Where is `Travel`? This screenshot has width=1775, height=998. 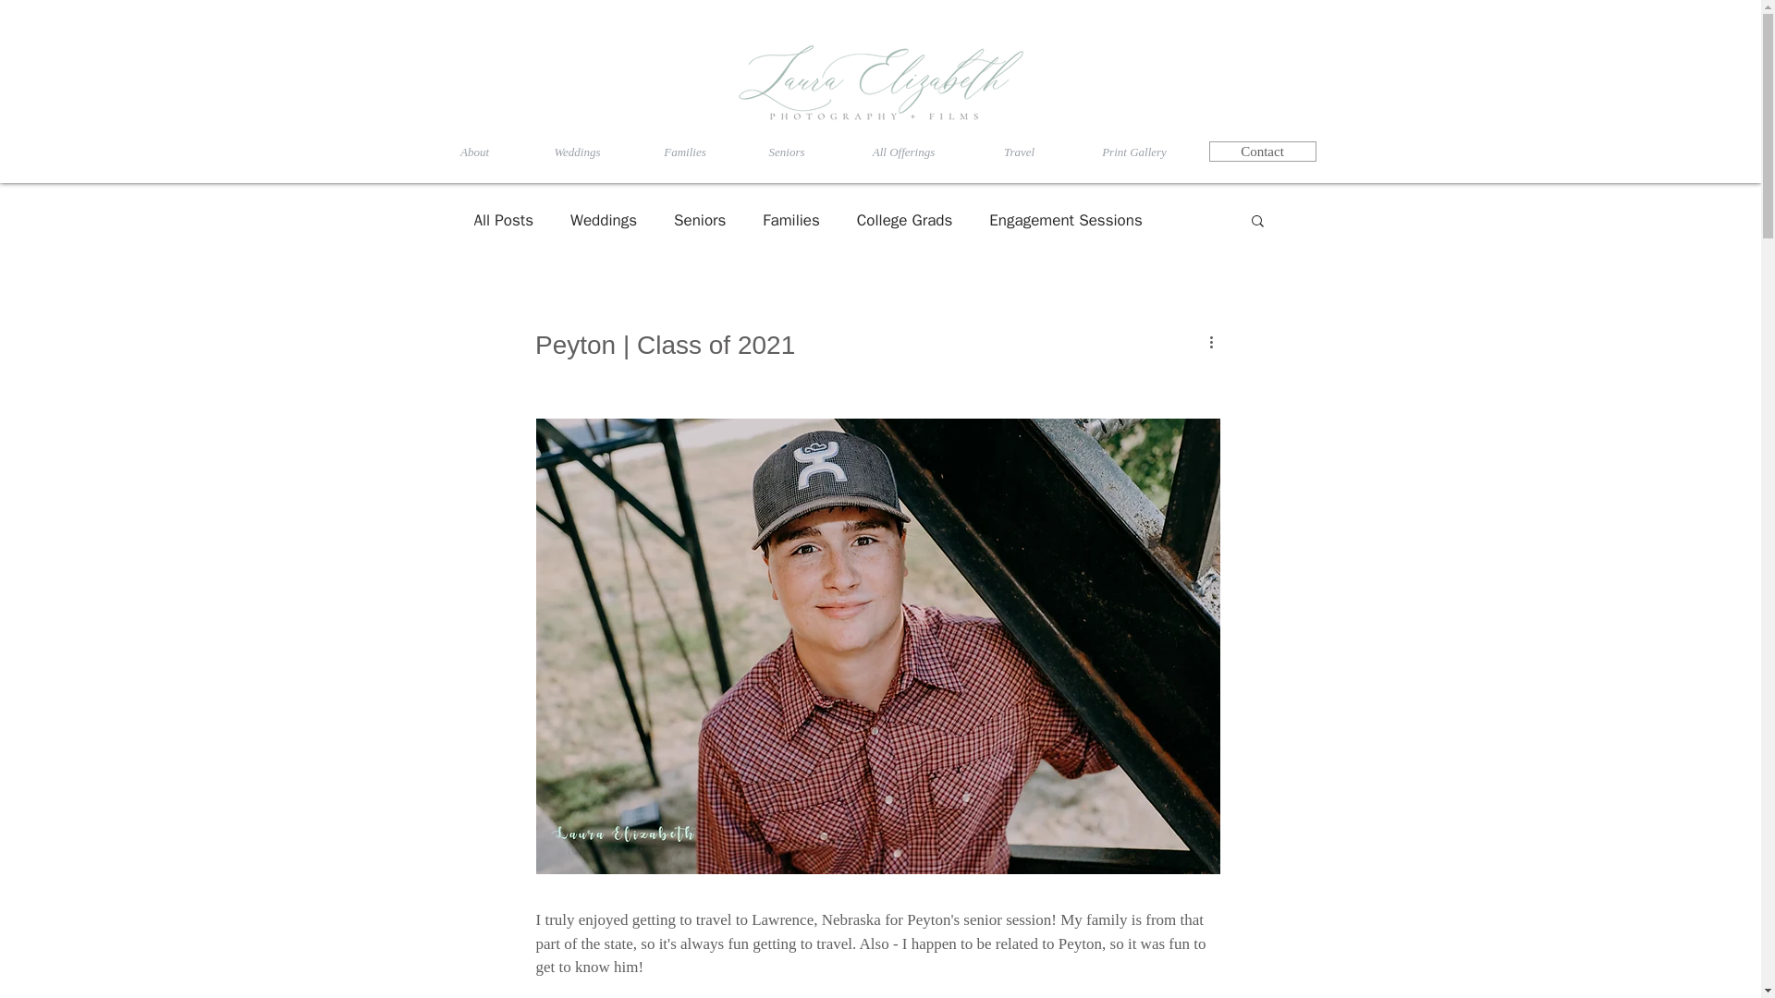
Travel is located at coordinates (1019, 152).